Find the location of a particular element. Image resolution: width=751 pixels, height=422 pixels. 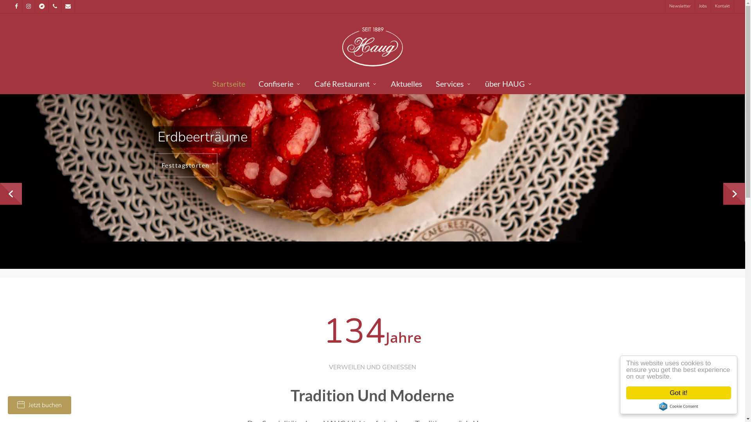

Got it! is located at coordinates (679, 393).